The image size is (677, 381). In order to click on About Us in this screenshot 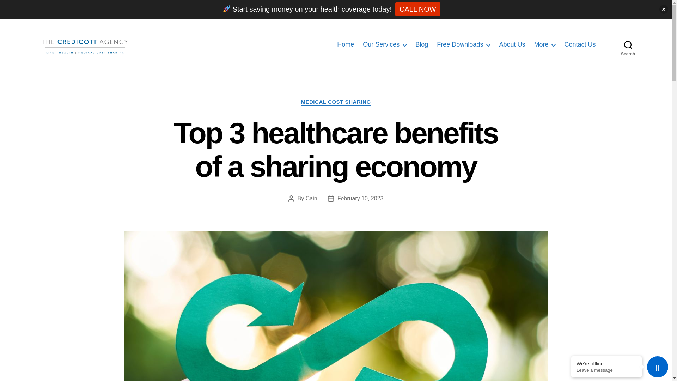, I will do `click(512, 44)`.